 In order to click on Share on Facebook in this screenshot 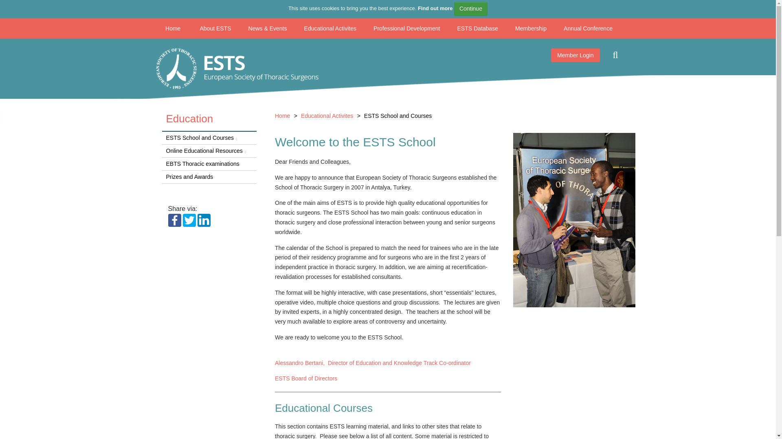, I will do `click(174, 219)`.